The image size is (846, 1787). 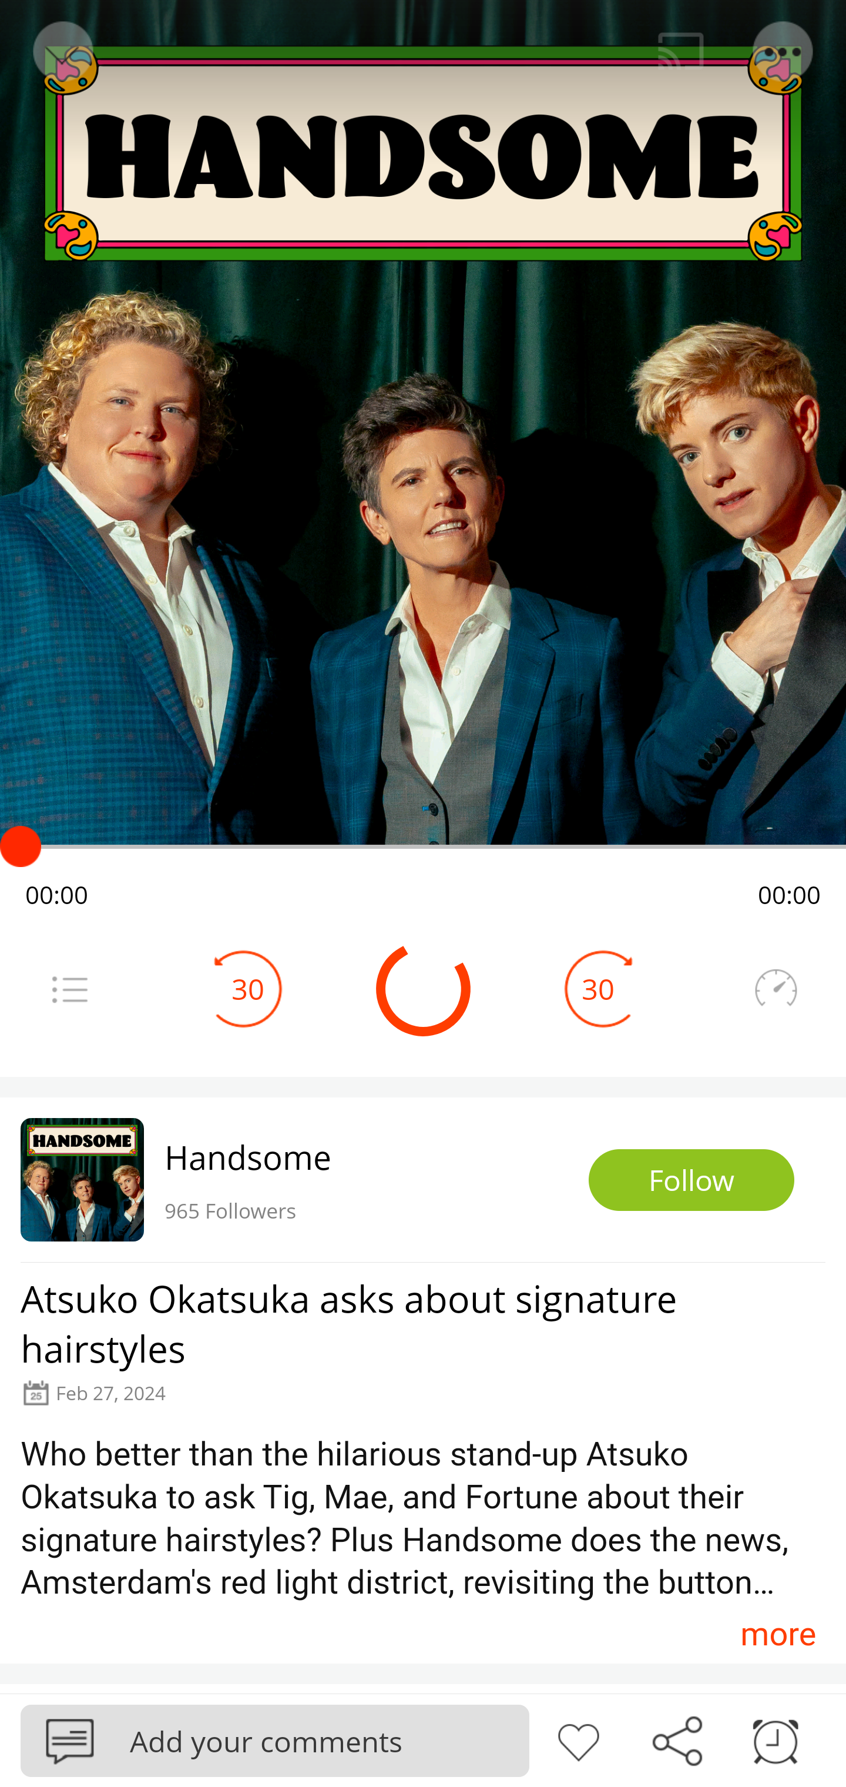 I want to click on more, so click(x=778, y=1633).